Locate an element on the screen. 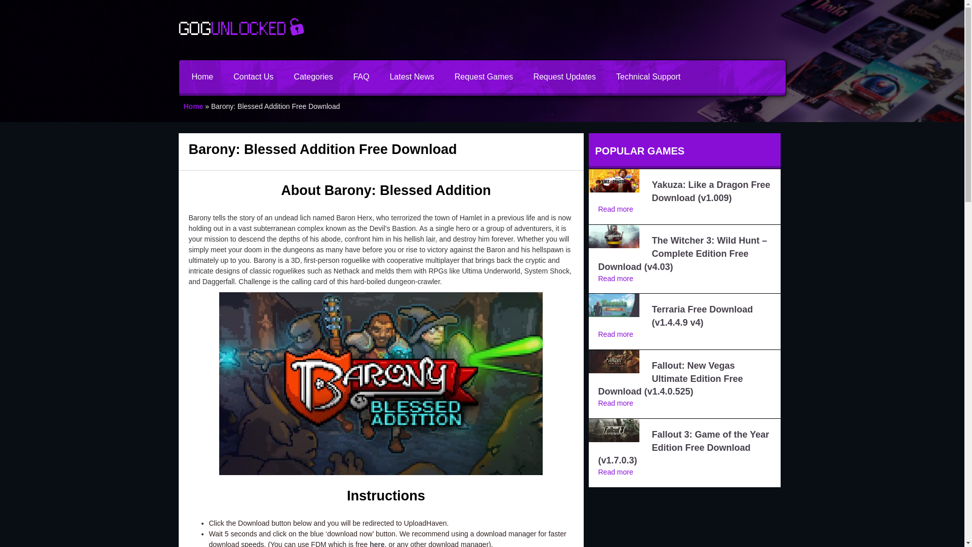 This screenshot has height=547, width=972. Latest News is located at coordinates (412, 76).